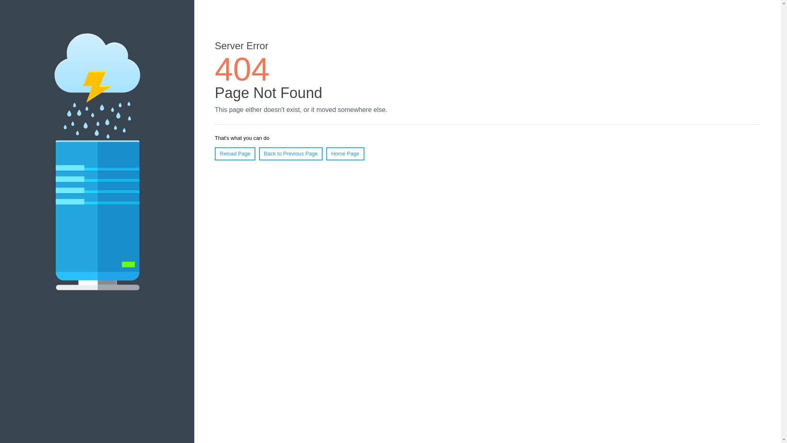  I want to click on Back to Previous Page, so click(291, 154).